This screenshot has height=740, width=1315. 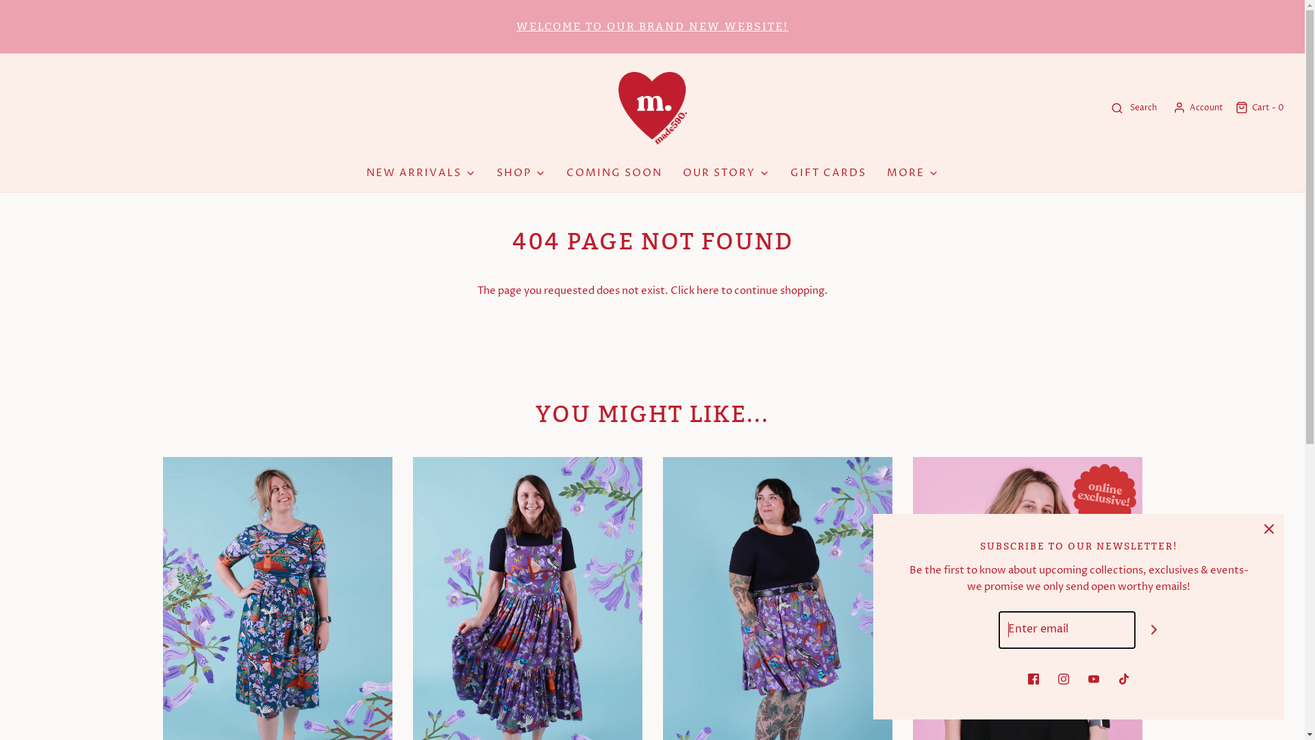 What do you see at coordinates (1197, 108) in the screenshot?
I see `Account` at bounding box center [1197, 108].